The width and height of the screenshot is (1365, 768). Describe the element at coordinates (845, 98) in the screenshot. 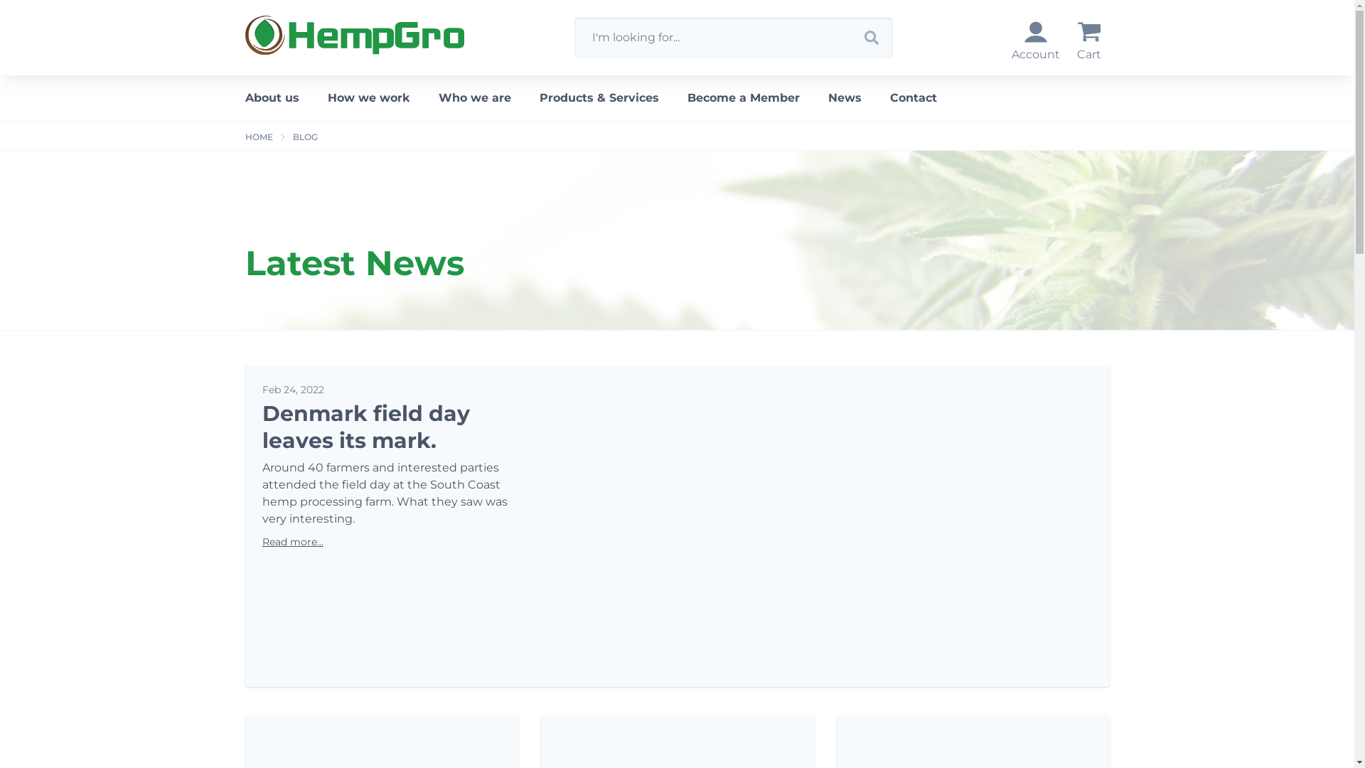

I see `News` at that location.